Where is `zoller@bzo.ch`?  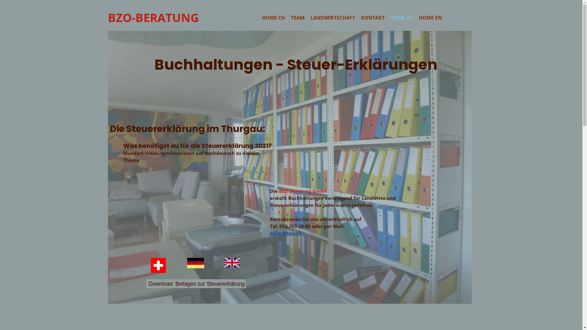 zoller@bzo.ch is located at coordinates (286, 233).